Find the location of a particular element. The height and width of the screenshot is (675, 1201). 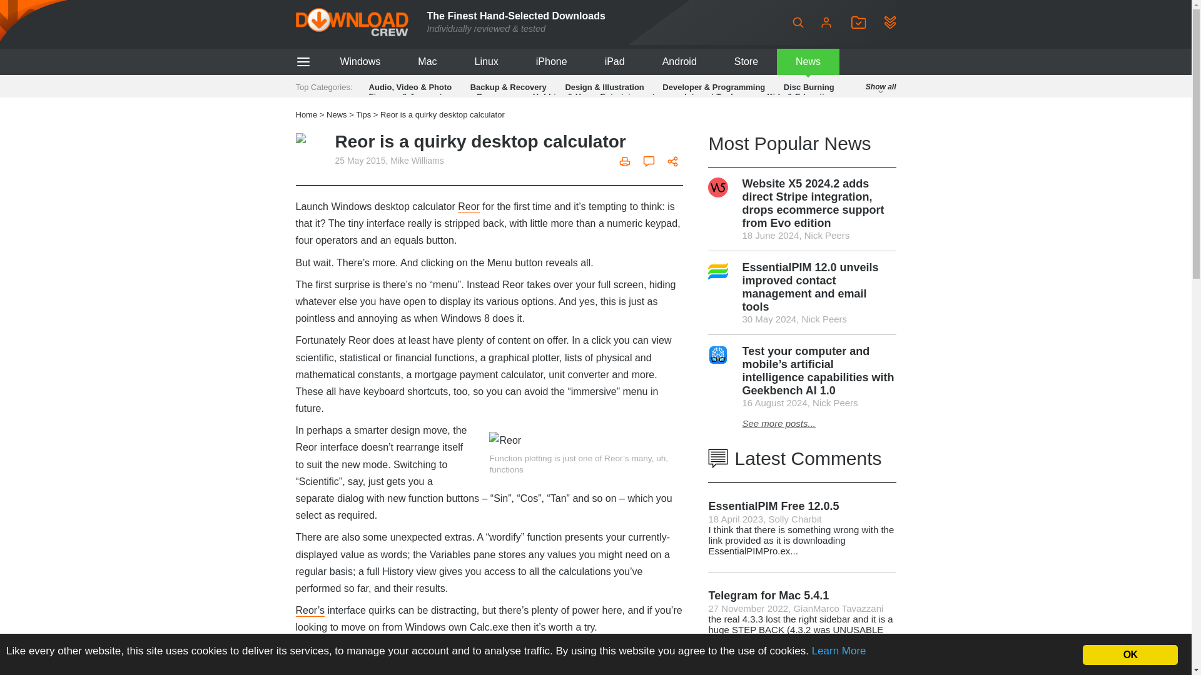

Disc Burning is located at coordinates (809, 86).